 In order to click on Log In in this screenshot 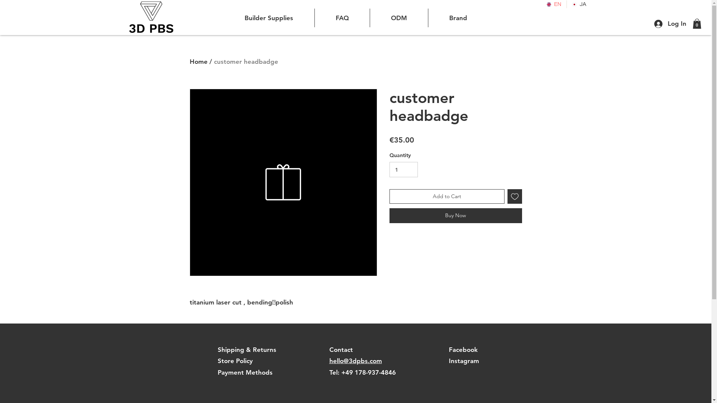, I will do `click(670, 24)`.